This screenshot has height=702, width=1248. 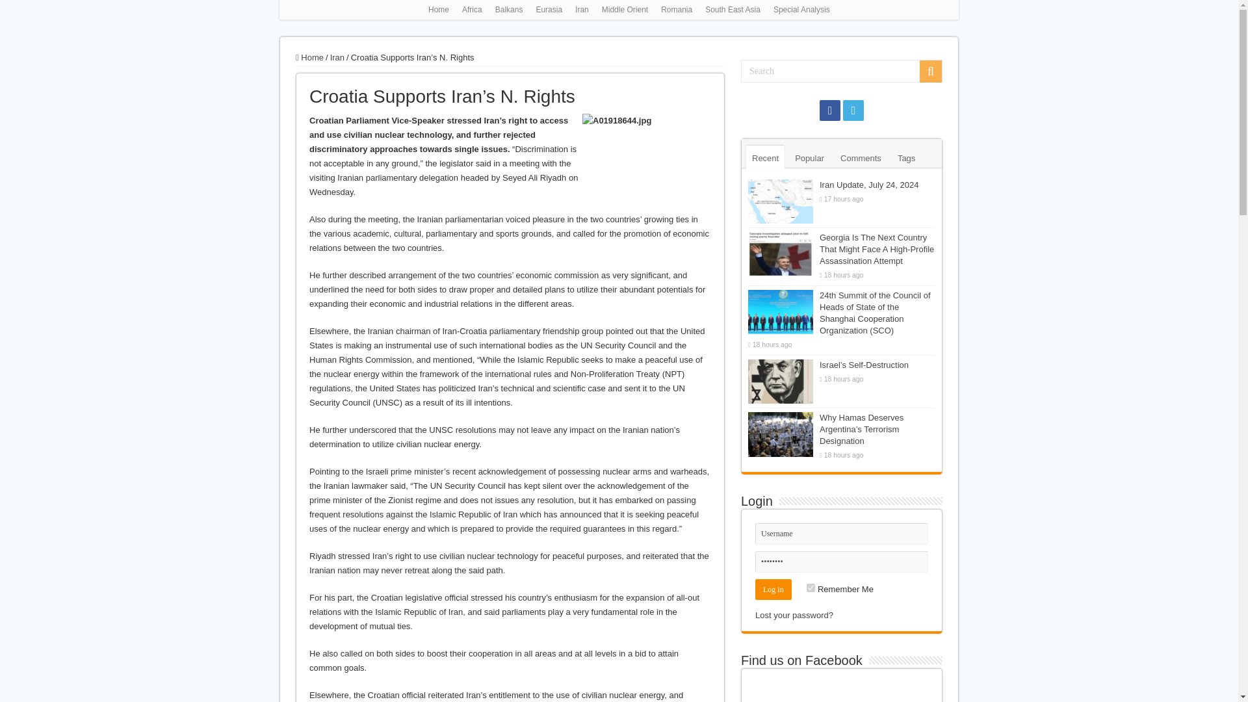 What do you see at coordinates (472, 10) in the screenshot?
I see `Africa` at bounding box center [472, 10].